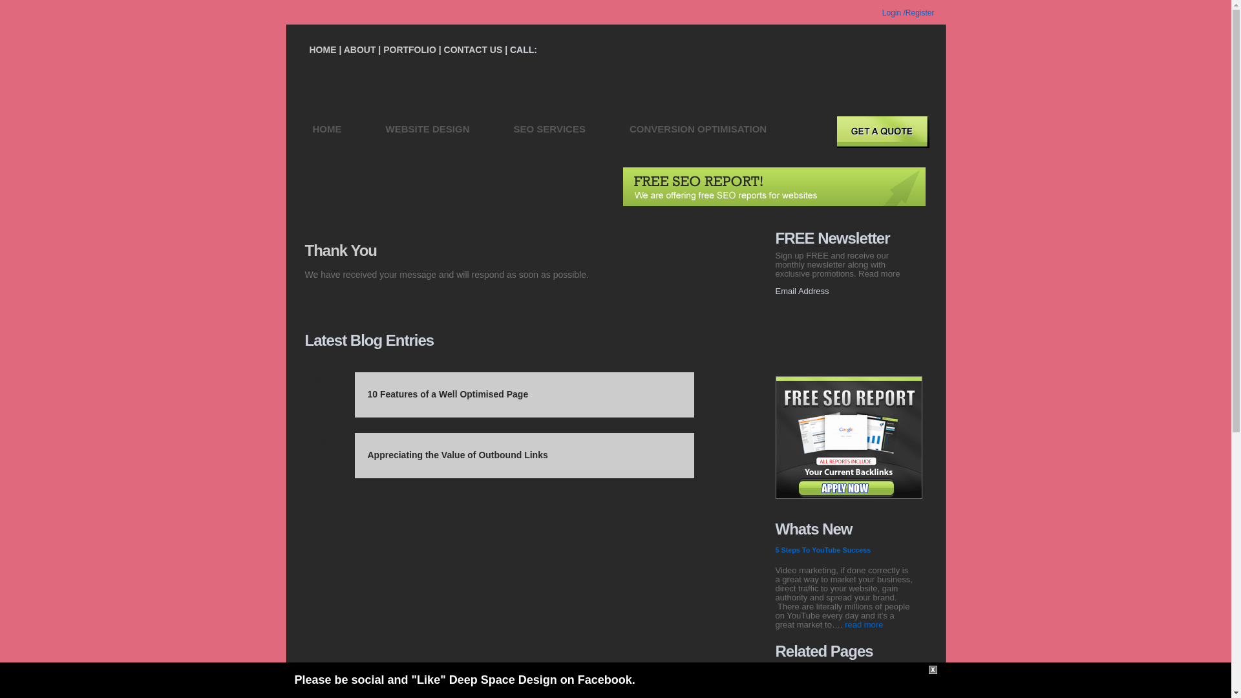  Describe the element at coordinates (323, 50) in the screenshot. I see `HOME` at that location.